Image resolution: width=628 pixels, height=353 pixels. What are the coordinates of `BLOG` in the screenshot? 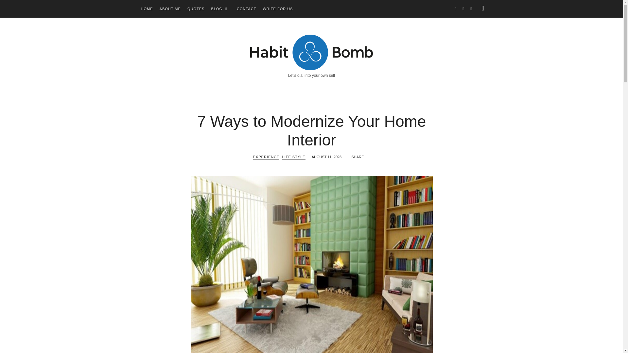 It's located at (217, 9).